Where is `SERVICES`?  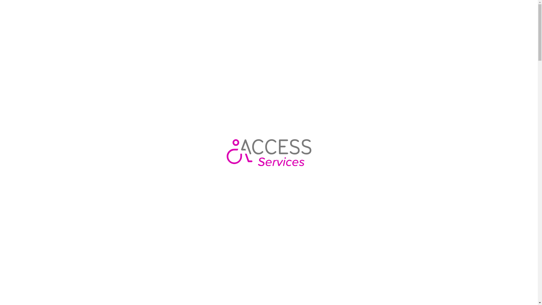
SERVICES is located at coordinates (80, 14).